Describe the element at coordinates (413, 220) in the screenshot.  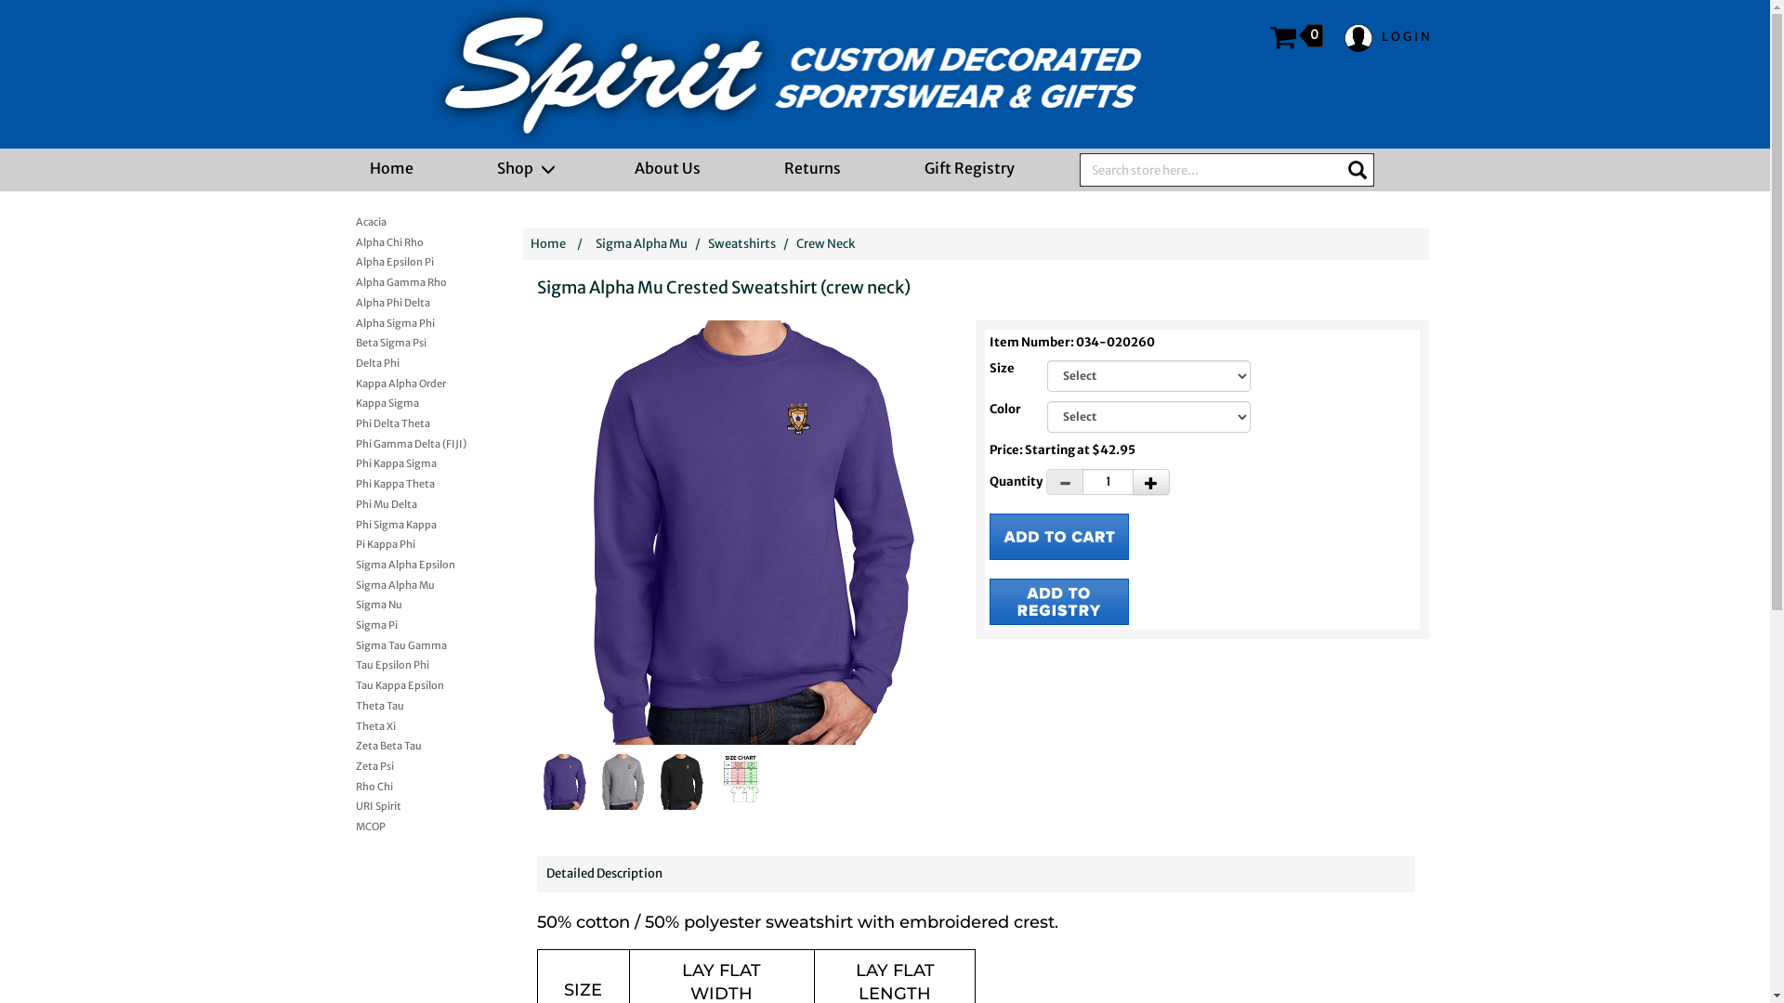
I see `Acacia` at that location.